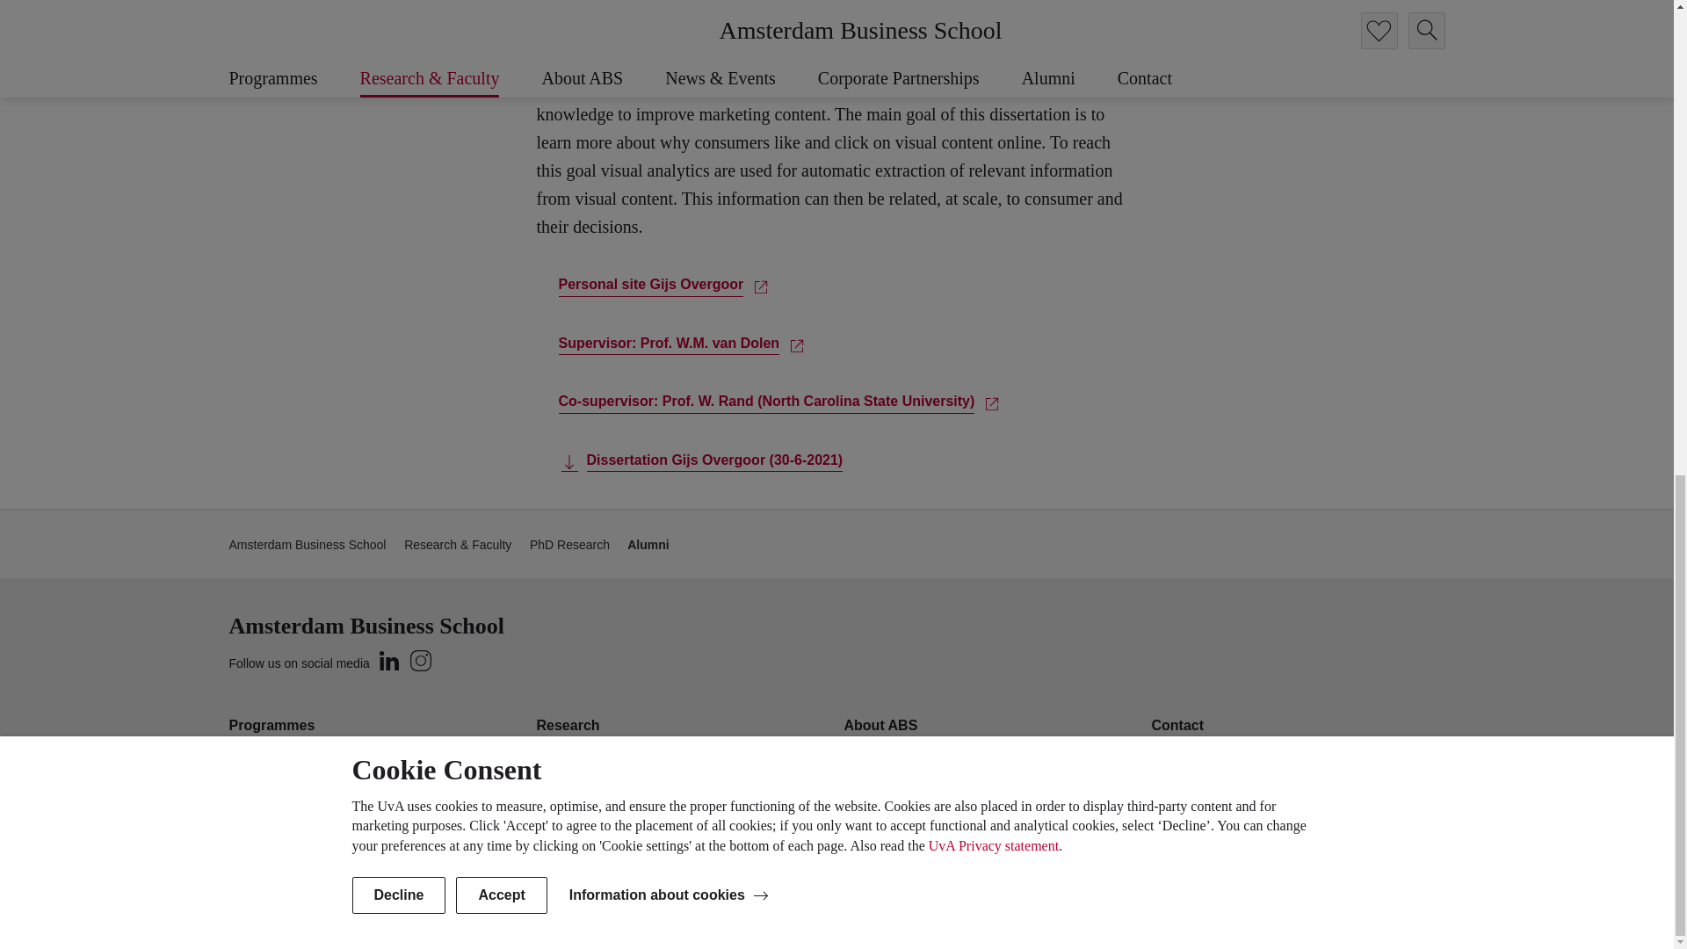 This screenshot has width=1687, height=949. What do you see at coordinates (387, 912) in the screenshot?
I see `University of Amsterdam` at bounding box center [387, 912].